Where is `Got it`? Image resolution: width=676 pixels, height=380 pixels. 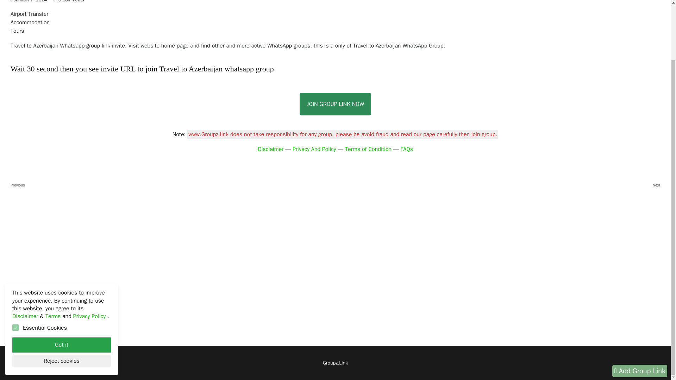
Got it is located at coordinates (173, 185).